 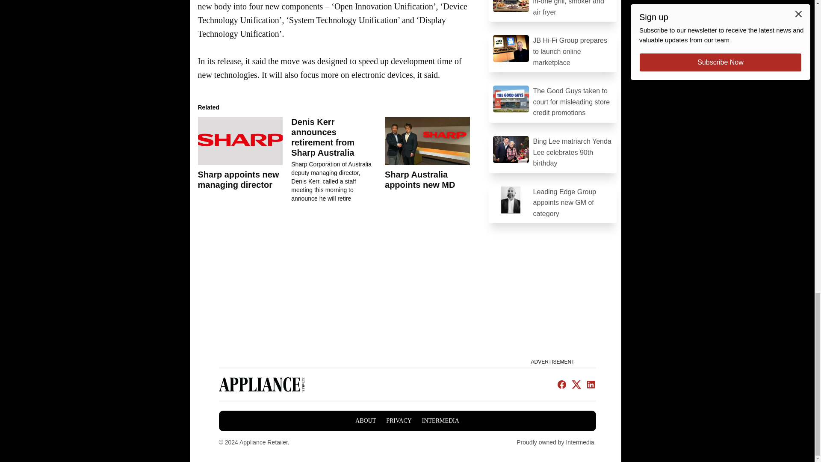 What do you see at coordinates (323, 137) in the screenshot?
I see `Denis Kerr announces retirement from Sharp Australia` at bounding box center [323, 137].